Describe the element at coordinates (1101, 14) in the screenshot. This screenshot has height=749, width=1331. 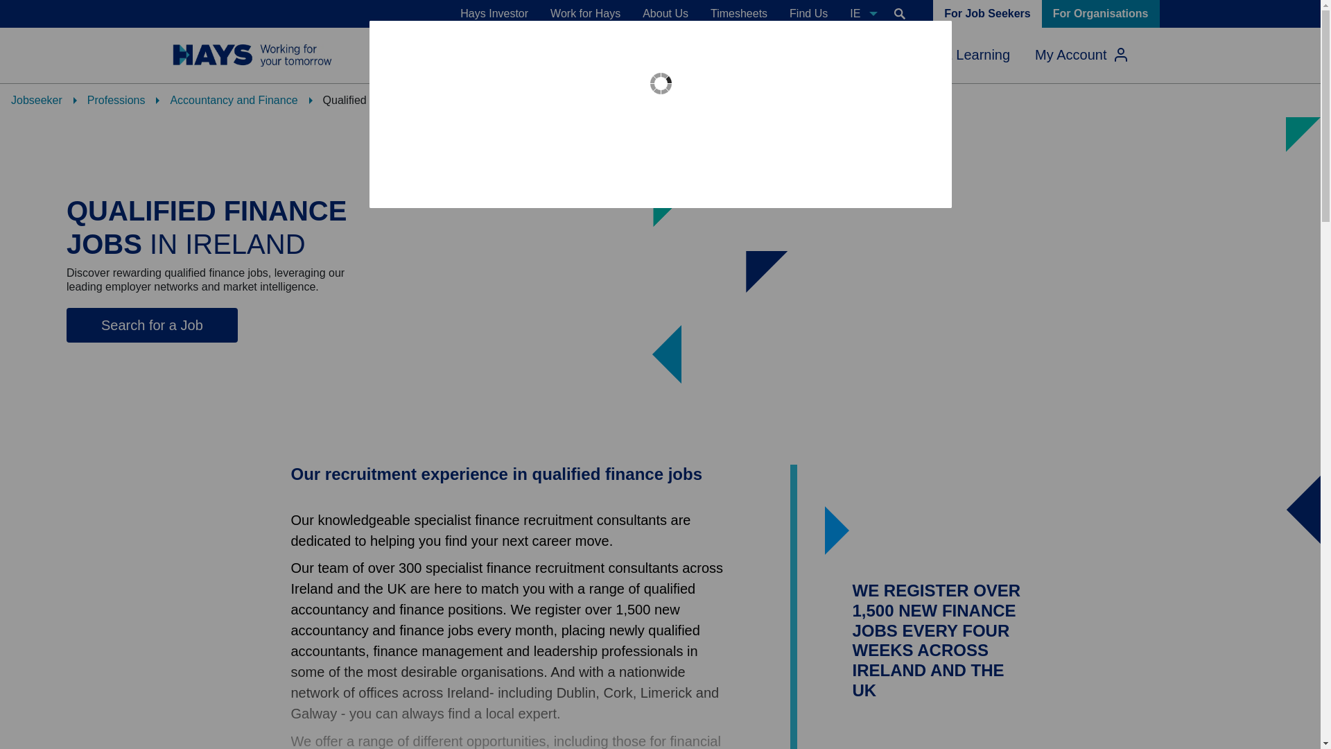
I see `For Organisations` at that location.